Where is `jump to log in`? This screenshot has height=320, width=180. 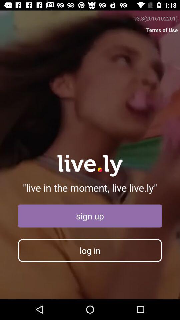
jump to log in is located at coordinates (90, 250).